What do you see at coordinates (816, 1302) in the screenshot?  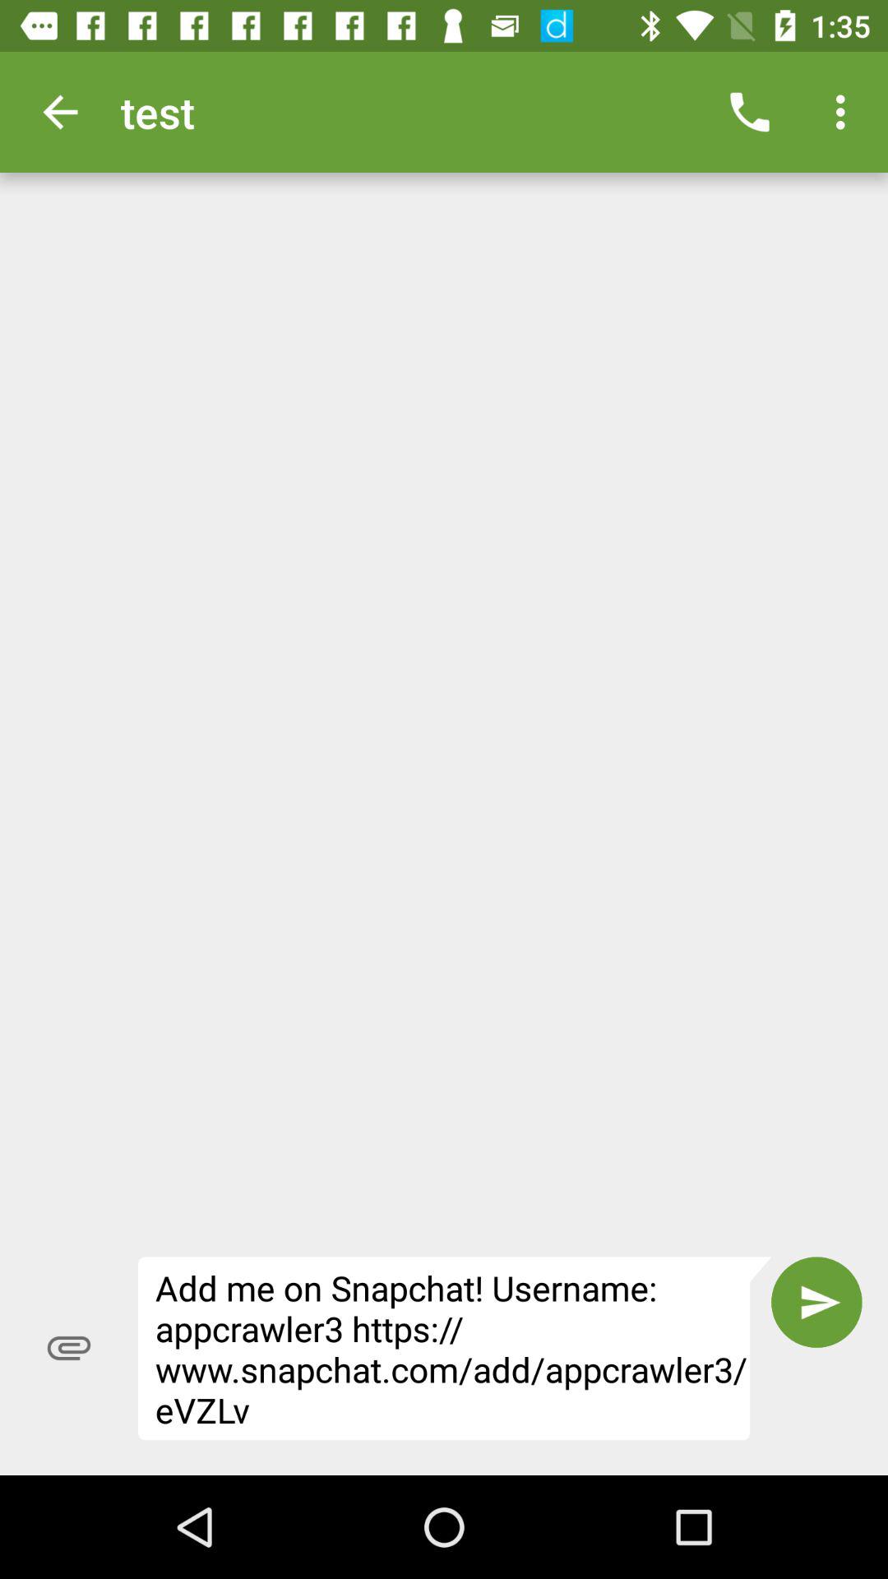 I see `turn on the icon next to the add me on icon` at bounding box center [816, 1302].